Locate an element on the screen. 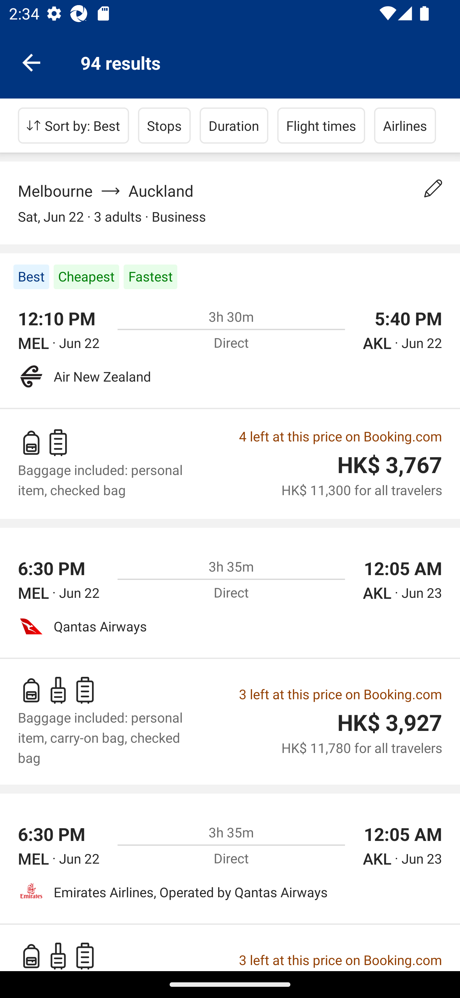  HK$ 3,927 is located at coordinates (389, 723).